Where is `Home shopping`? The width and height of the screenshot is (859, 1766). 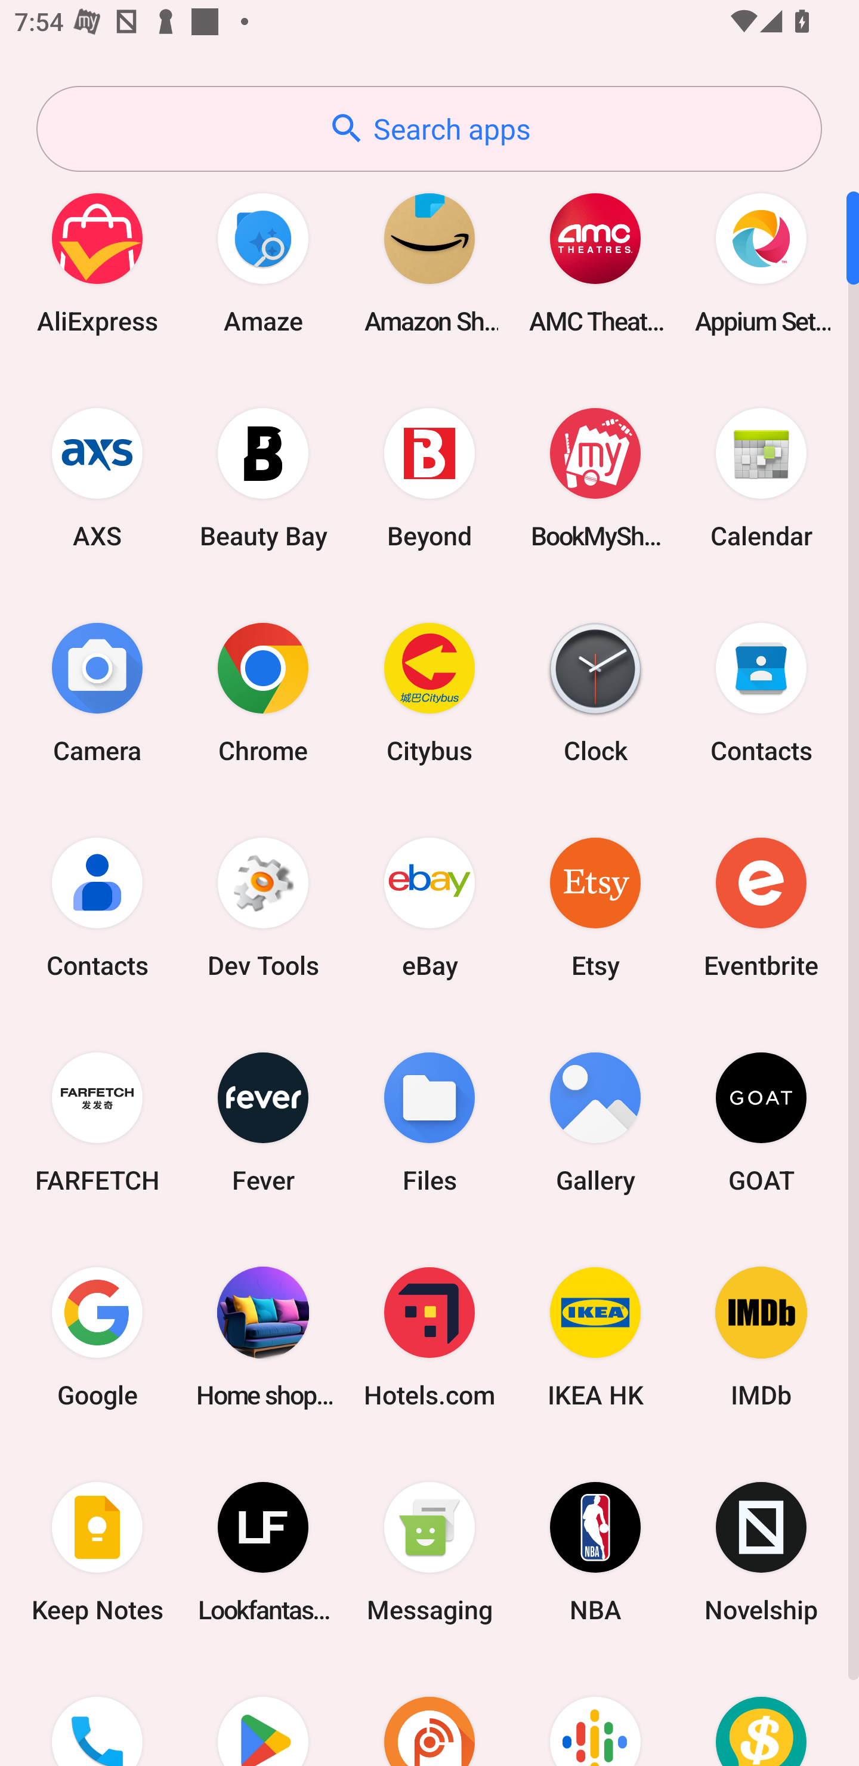
Home shopping is located at coordinates (263, 1336).